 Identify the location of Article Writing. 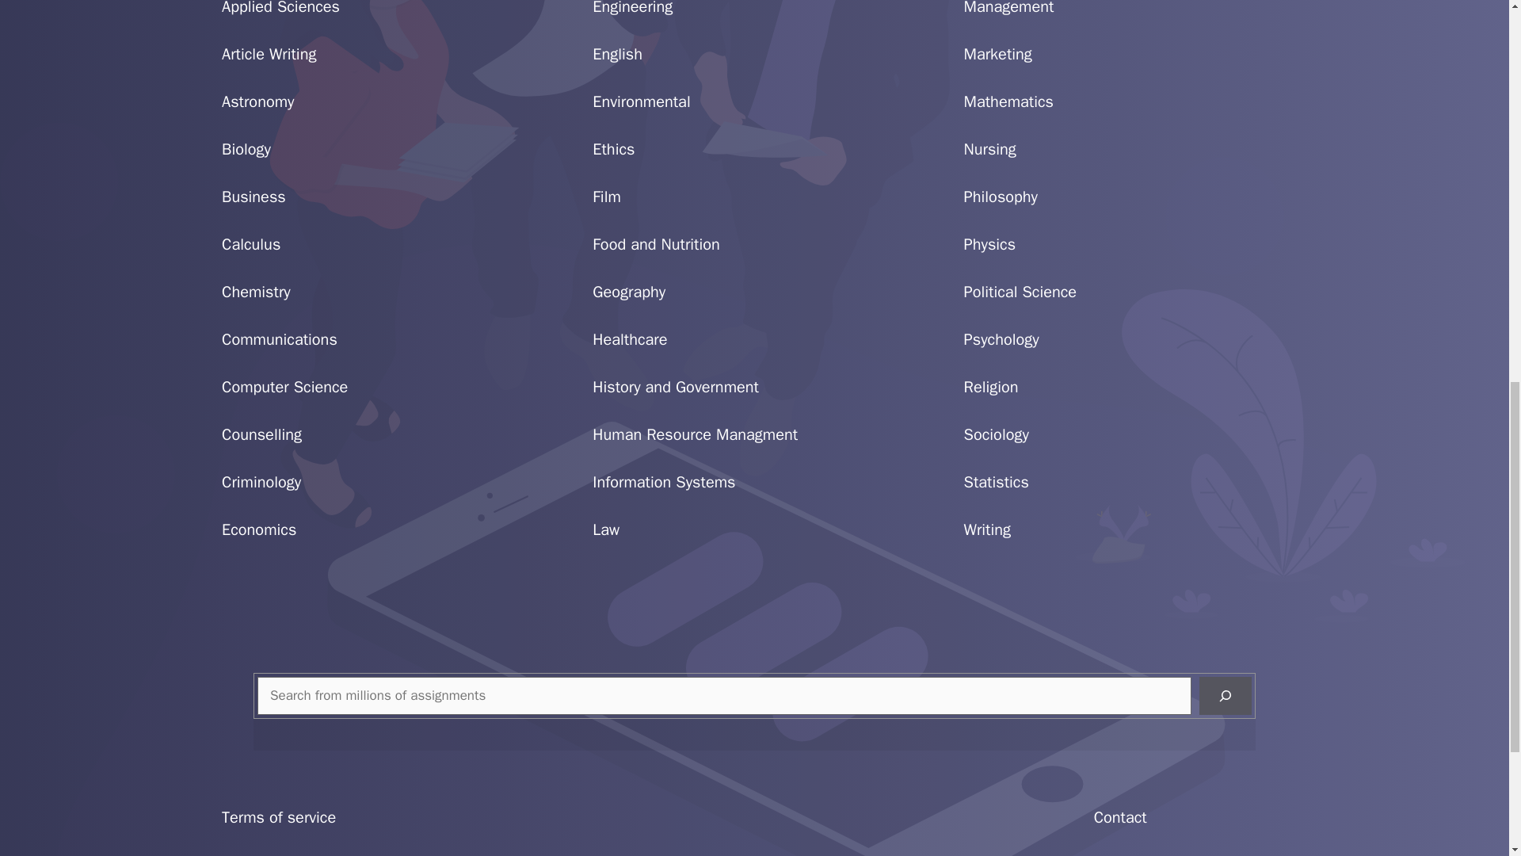
(269, 54).